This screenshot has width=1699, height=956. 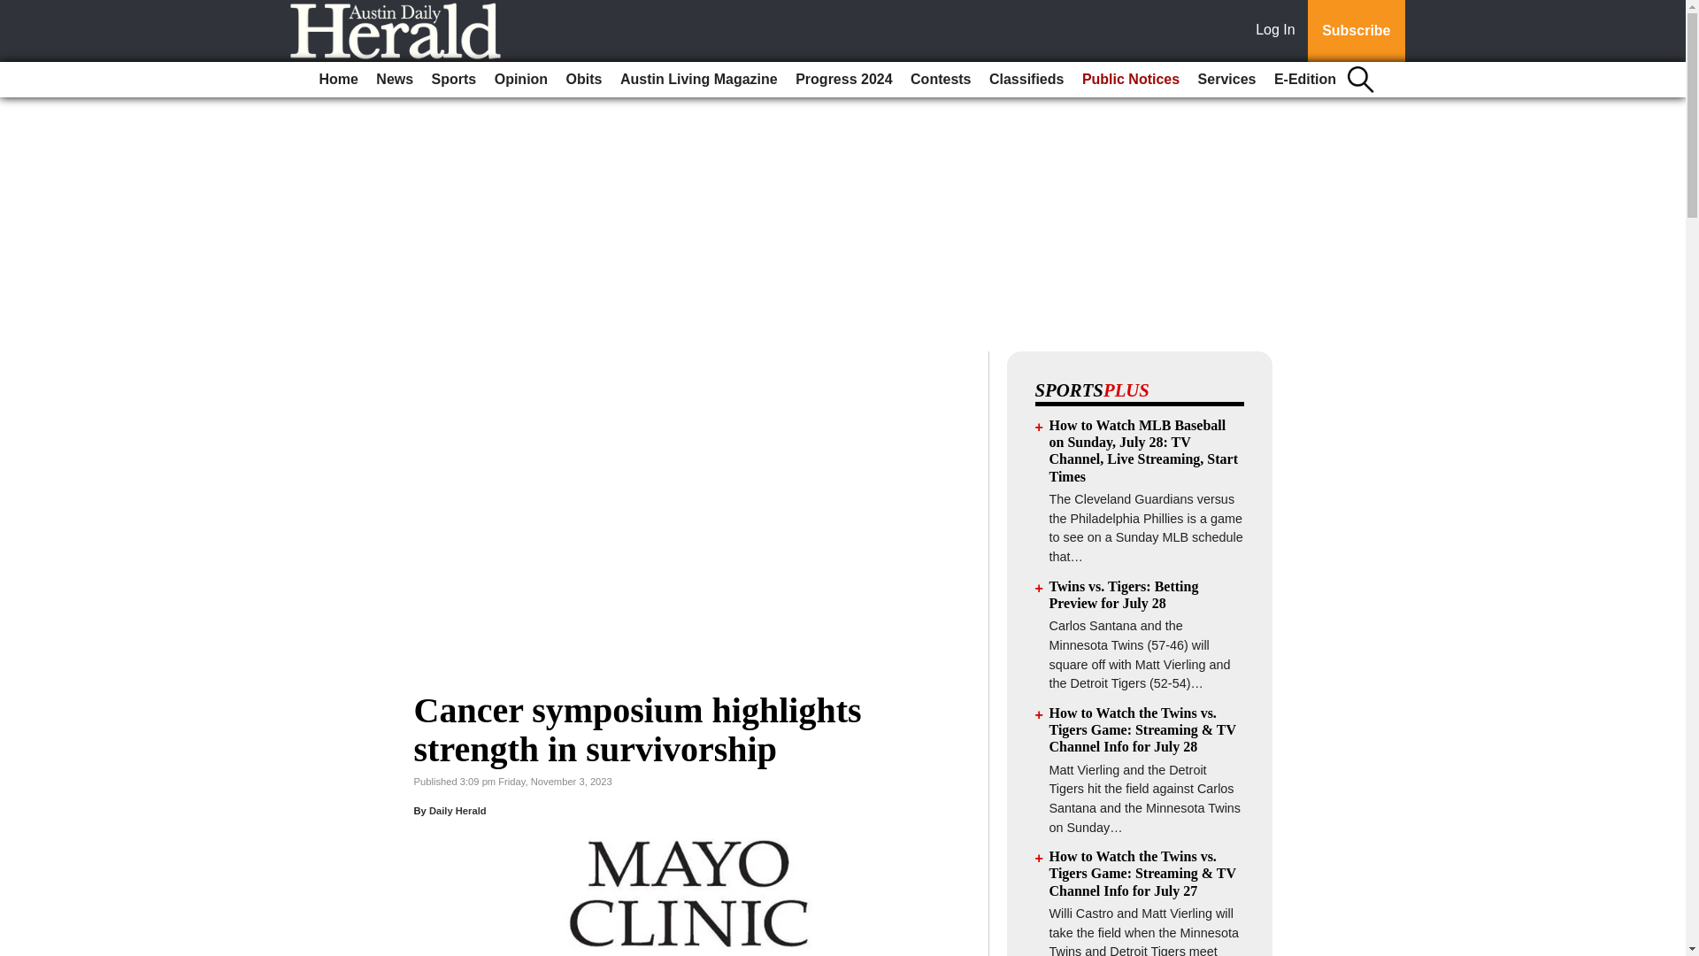 I want to click on Services, so click(x=1226, y=80).